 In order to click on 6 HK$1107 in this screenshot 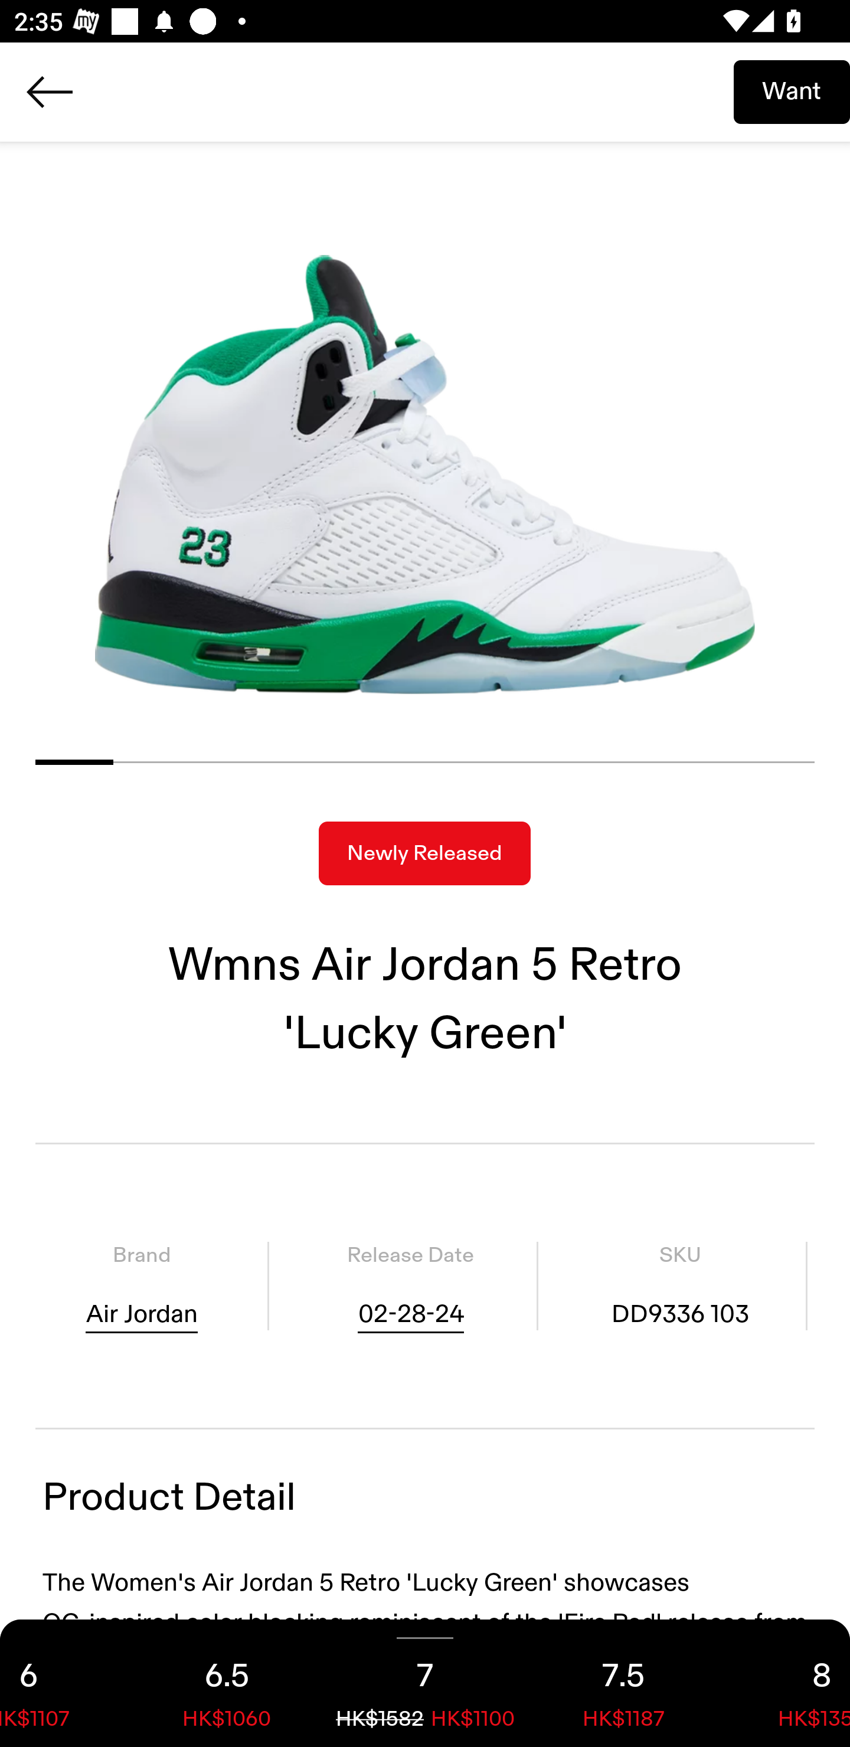, I will do `click(64, 1683)`.